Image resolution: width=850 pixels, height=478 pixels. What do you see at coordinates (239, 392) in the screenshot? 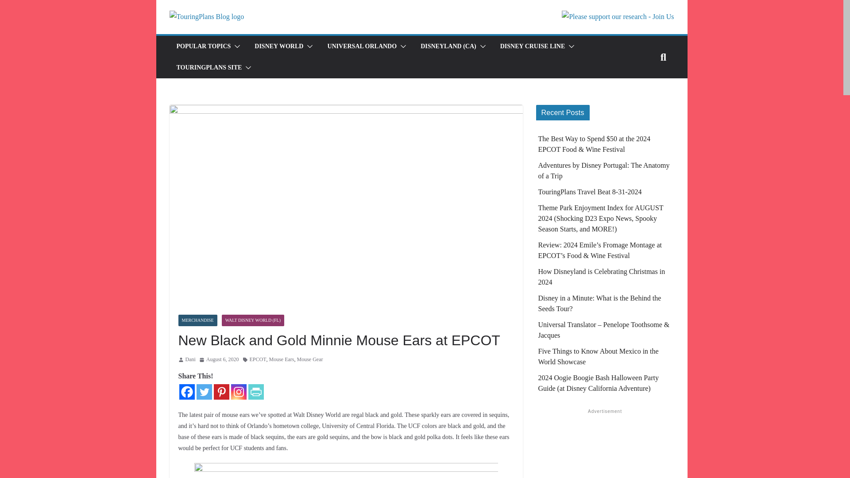
I see `Instagram` at bounding box center [239, 392].